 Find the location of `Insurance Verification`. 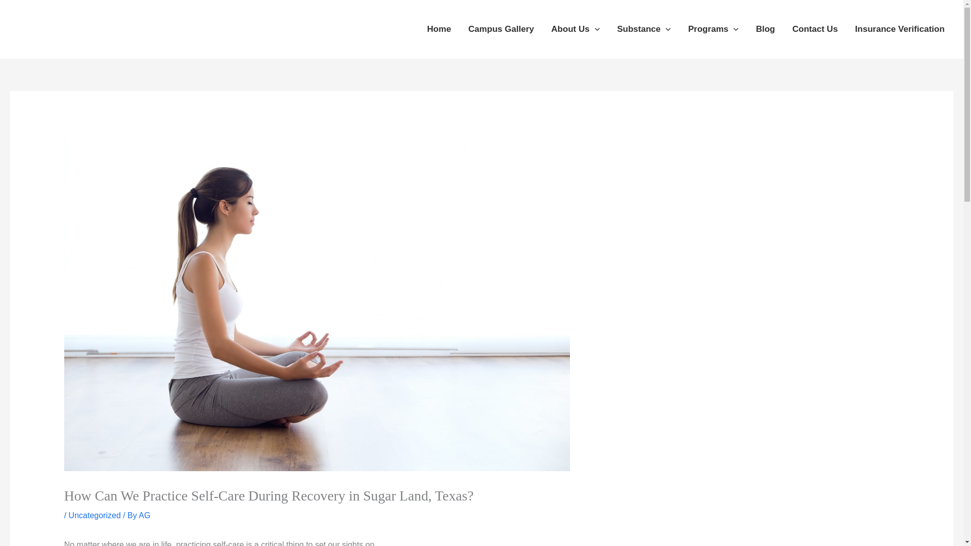

Insurance Verification is located at coordinates (900, 29).